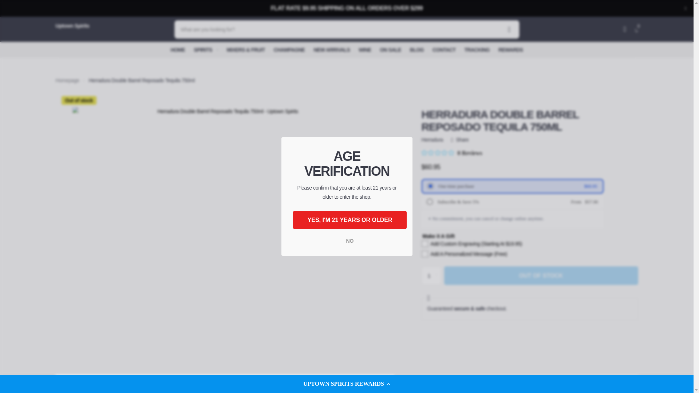 Image resolution: width=699 pixels, height=393 pixels. What do you see at coordinates (67, 80) in the screenshot?
I see `Home` at bounding box center [67, 80].